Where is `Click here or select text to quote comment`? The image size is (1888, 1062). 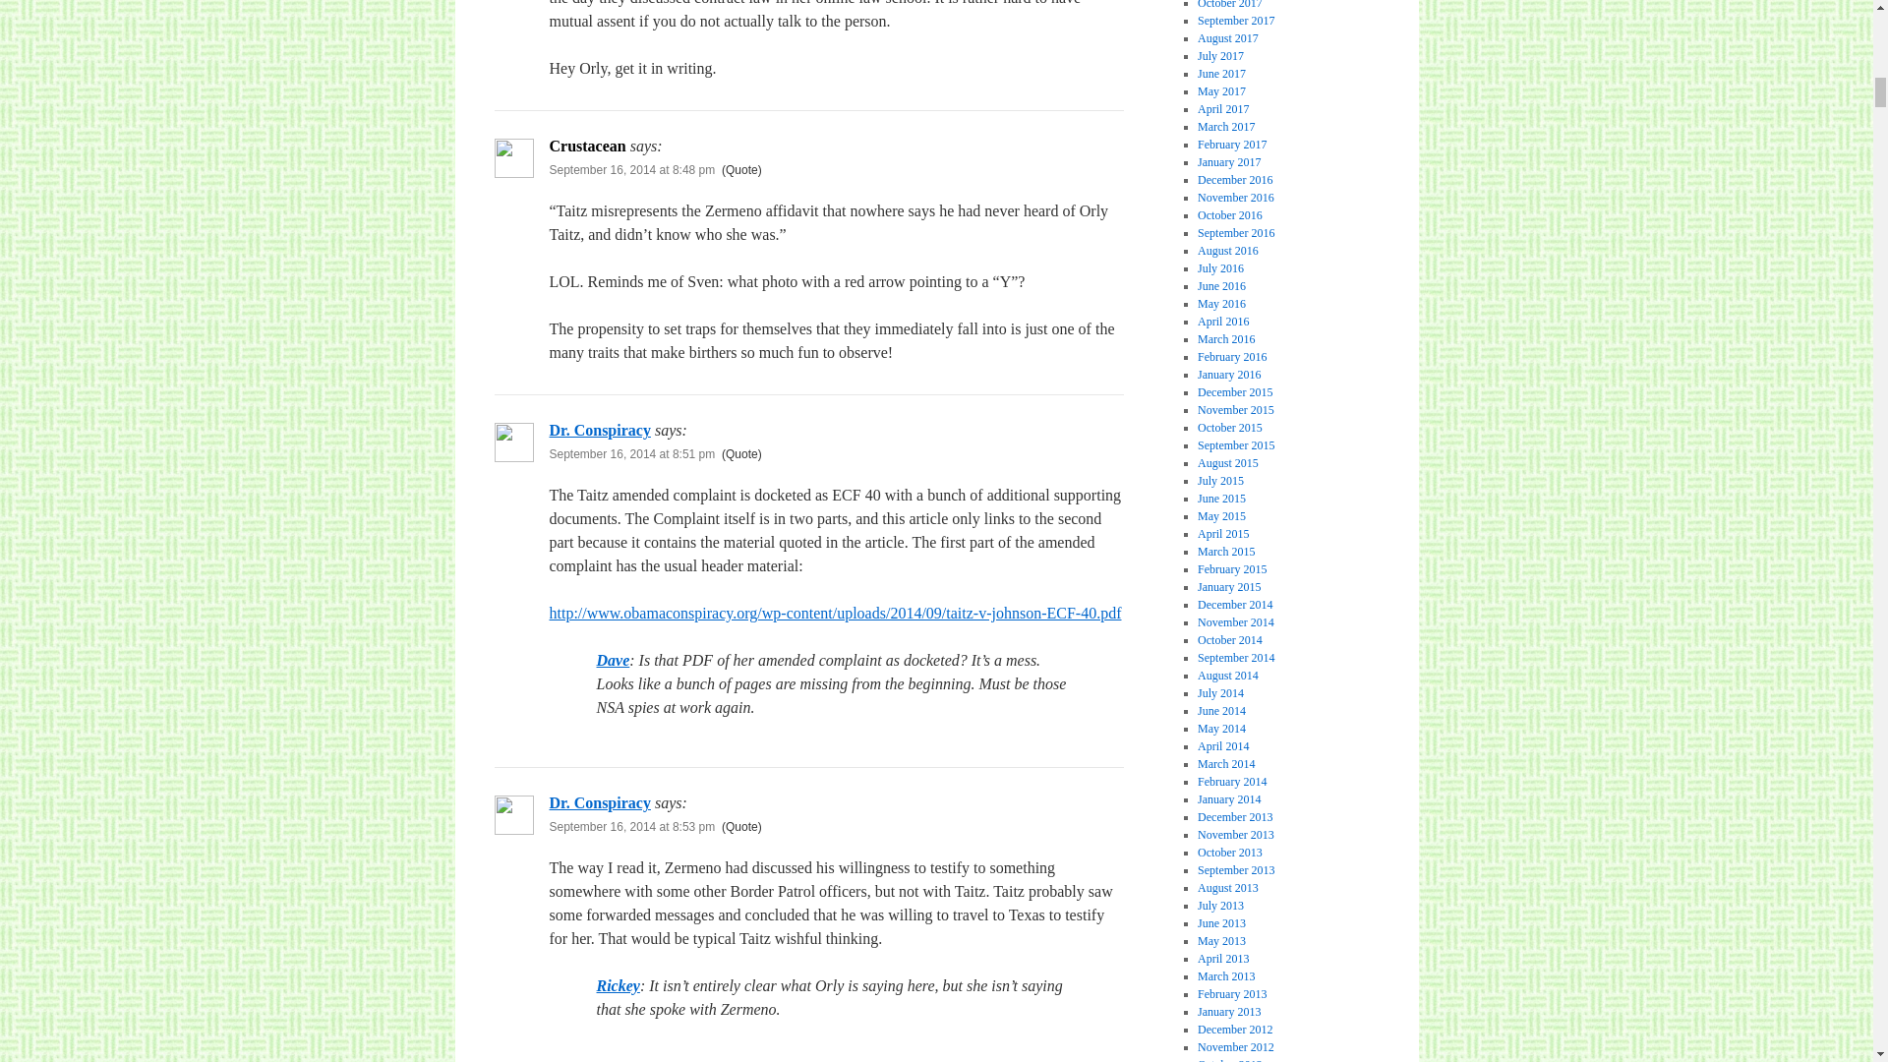 Click here or select text to quote comment is located at coordinates (741, 170).